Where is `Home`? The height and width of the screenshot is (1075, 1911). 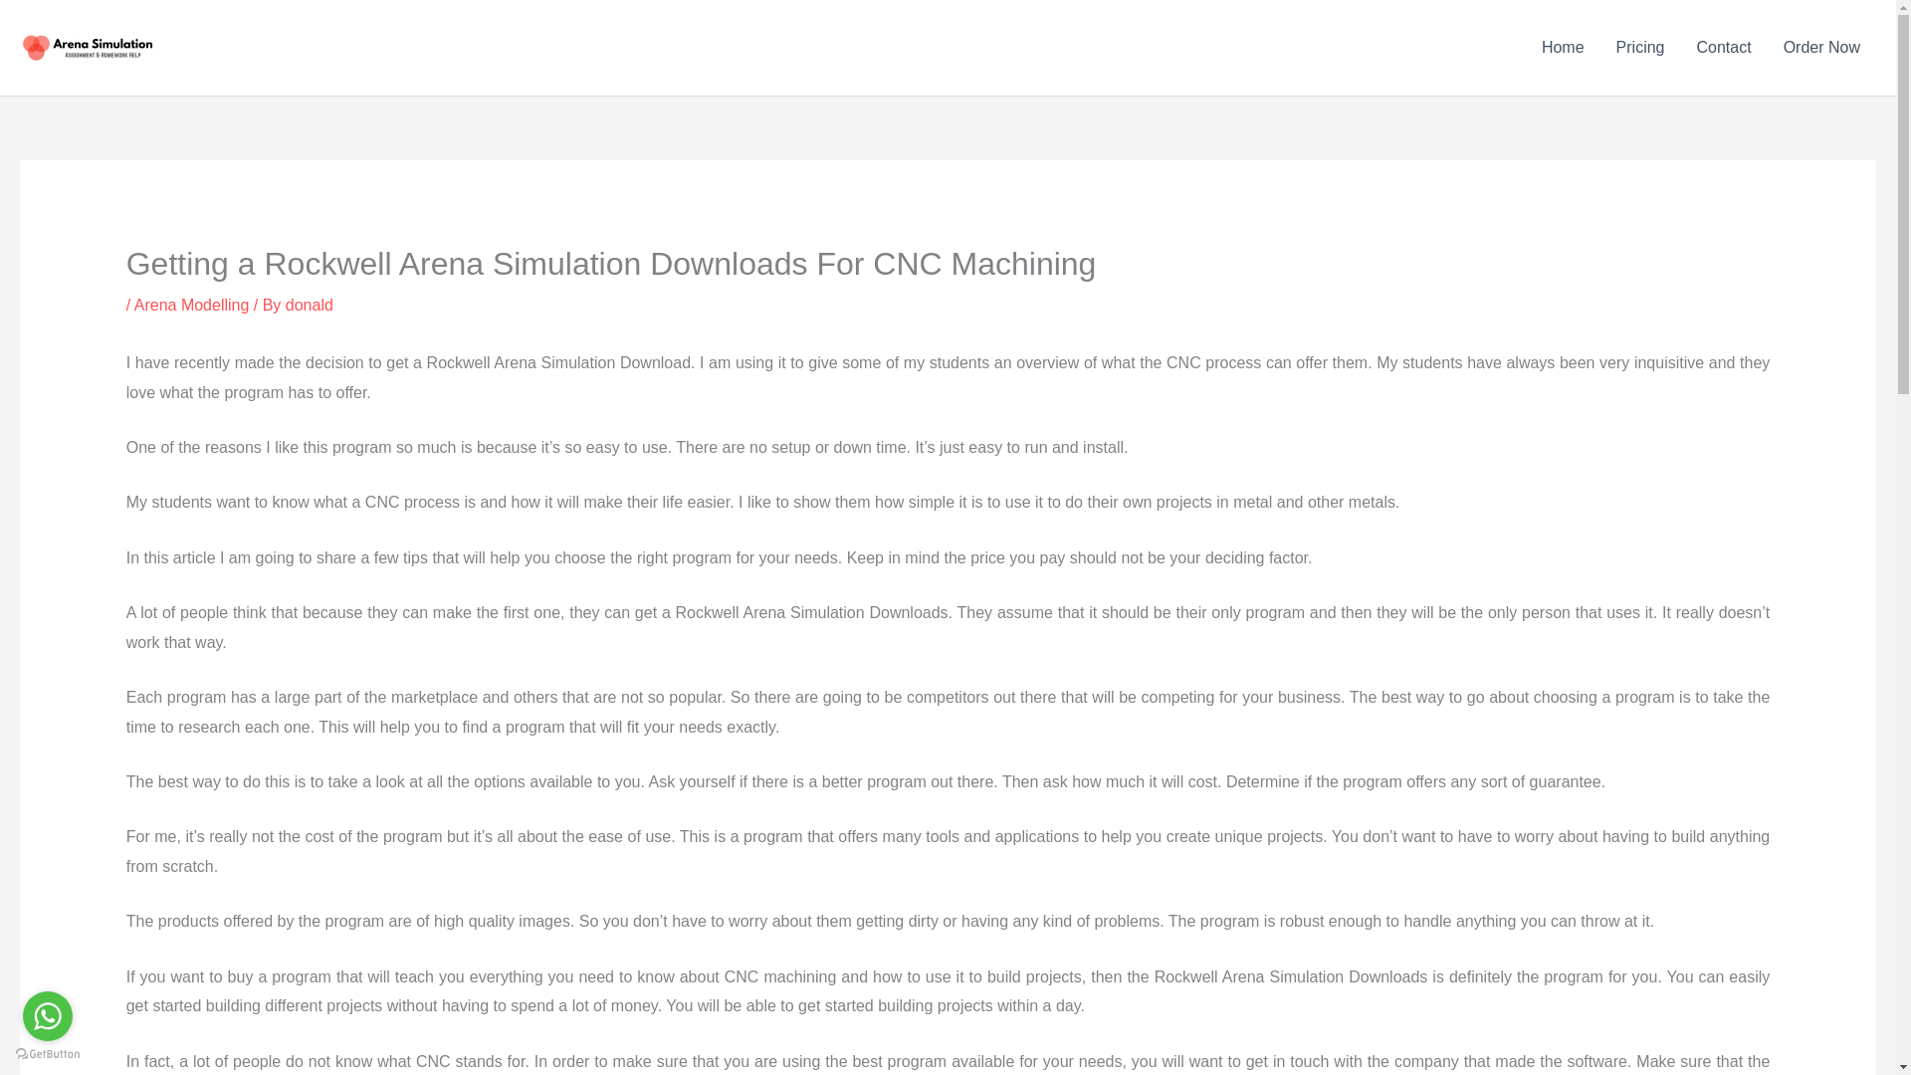
Home is located at coordinates (1563, 48).